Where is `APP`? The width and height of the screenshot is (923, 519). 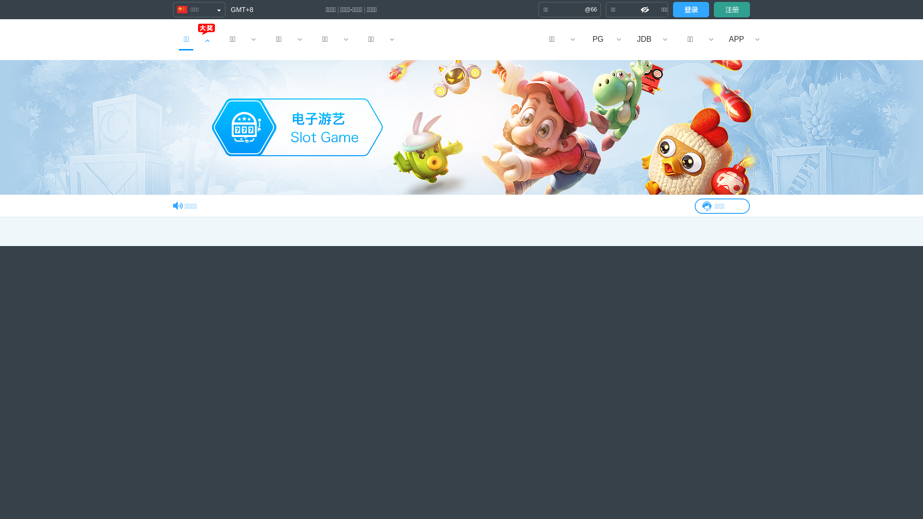
APP is located at coordinates (736, 39).